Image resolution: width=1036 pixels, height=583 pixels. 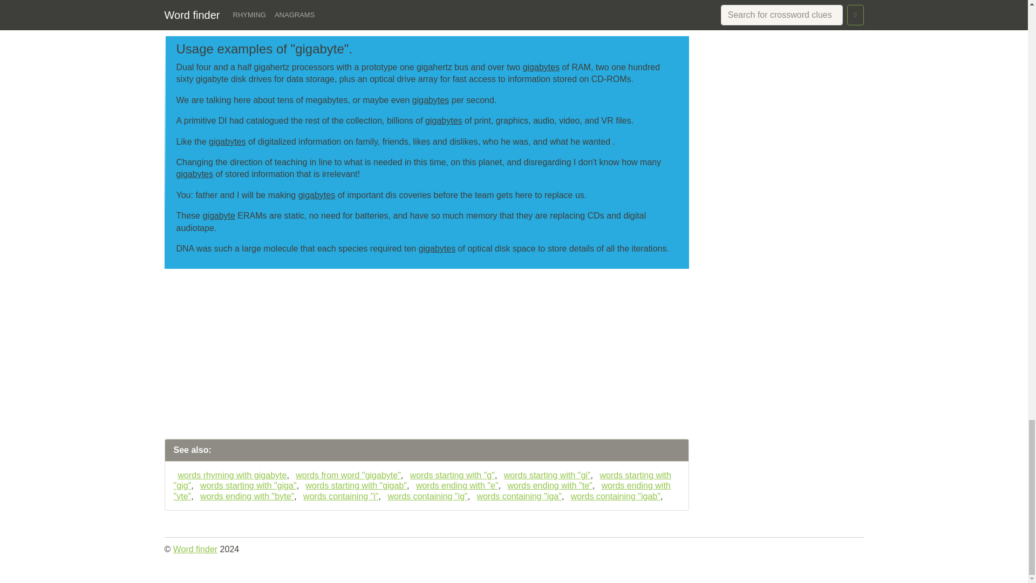 I want to click on words starting with "gi", so click(x=545, y=475).